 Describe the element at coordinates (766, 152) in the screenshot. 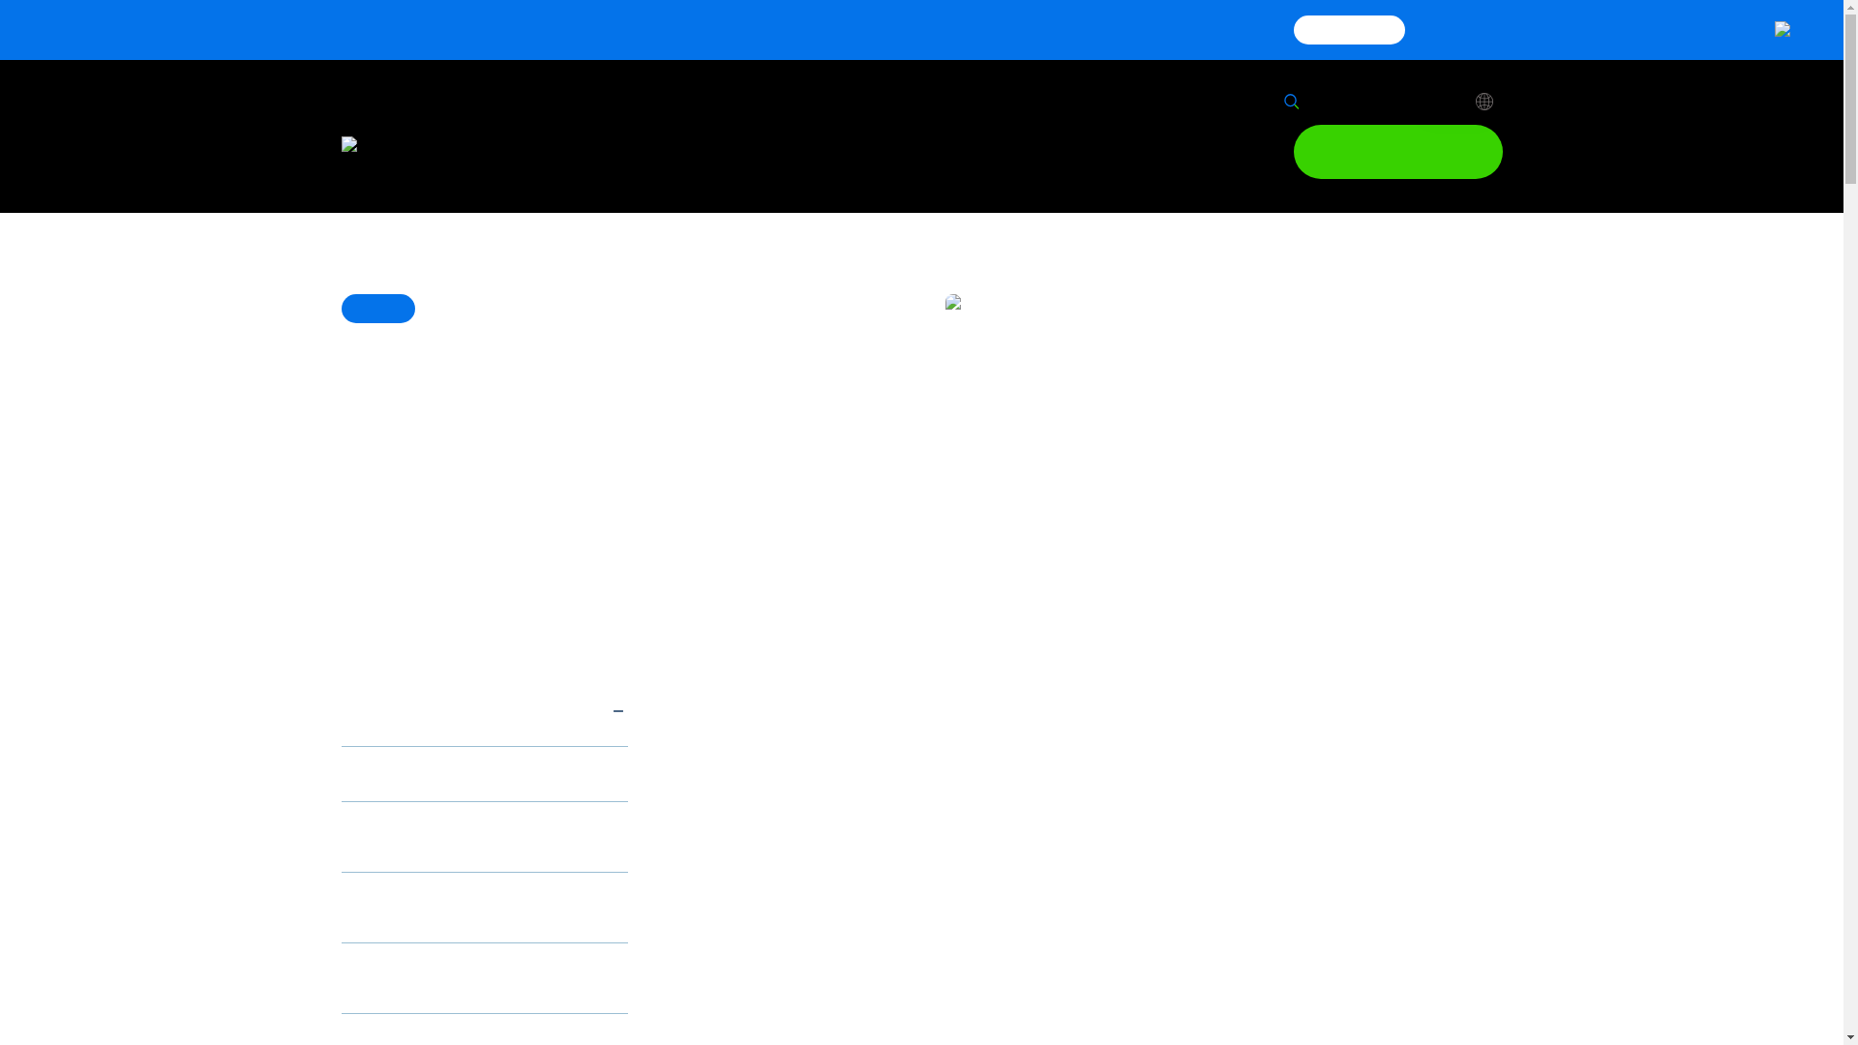

I see `Solutions` at that location.